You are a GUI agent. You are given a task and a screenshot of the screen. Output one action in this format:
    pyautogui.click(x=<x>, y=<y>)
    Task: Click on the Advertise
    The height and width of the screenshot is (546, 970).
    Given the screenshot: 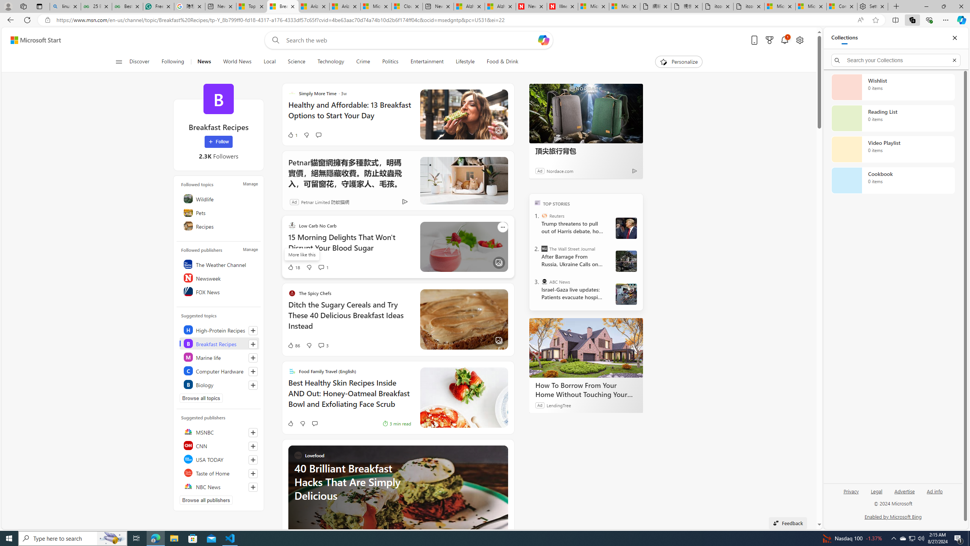 What is the action you would take?
    pyautogui.click(x=904, y=491)
    